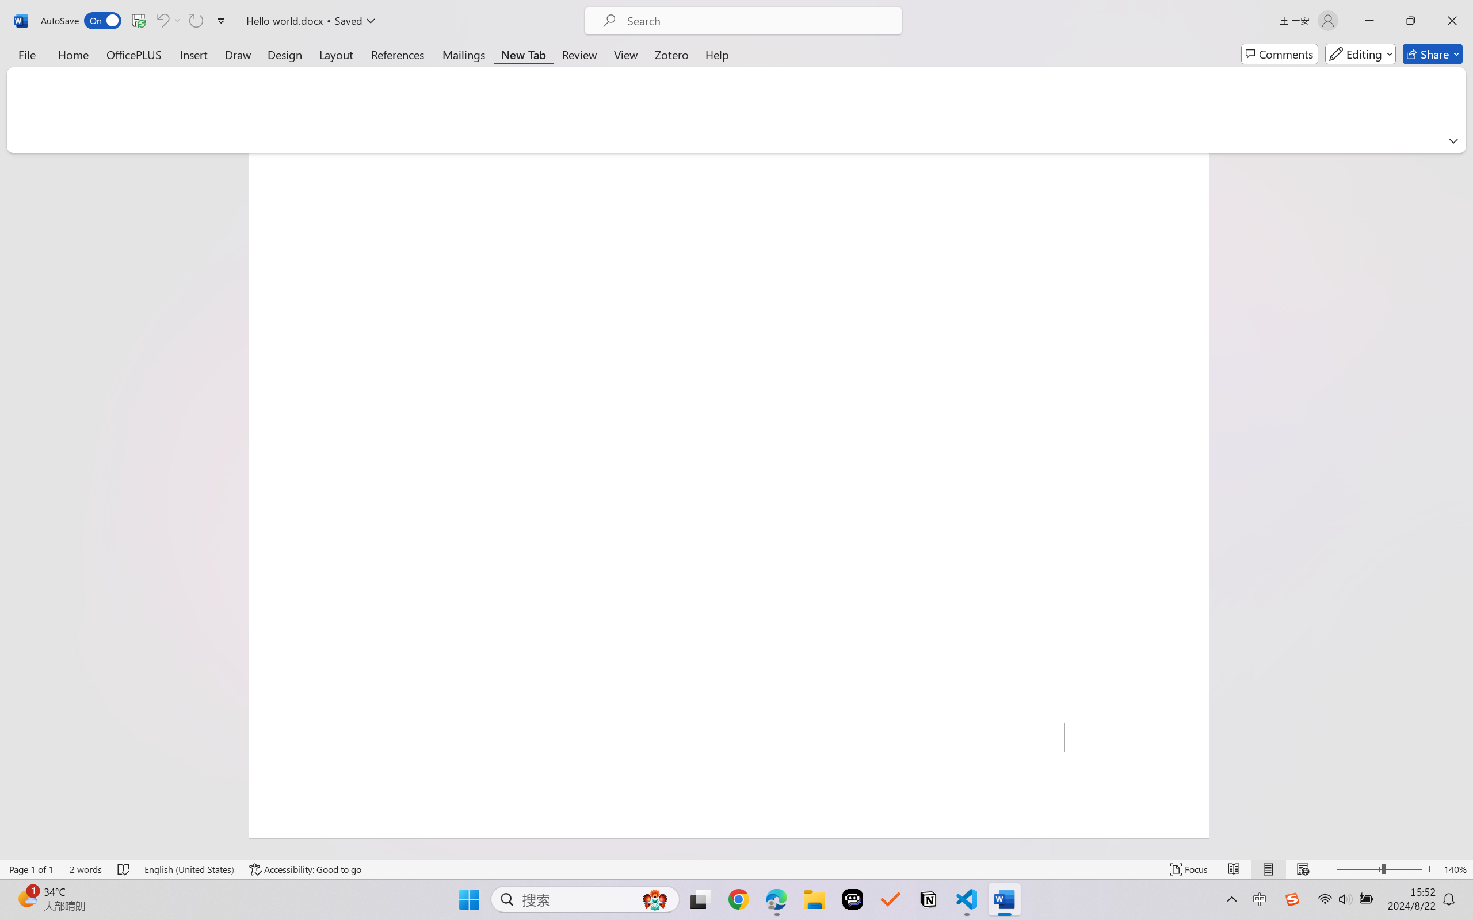 The image size is (1473, 920). I want to click on Zoom Out, so click(1358, 869).